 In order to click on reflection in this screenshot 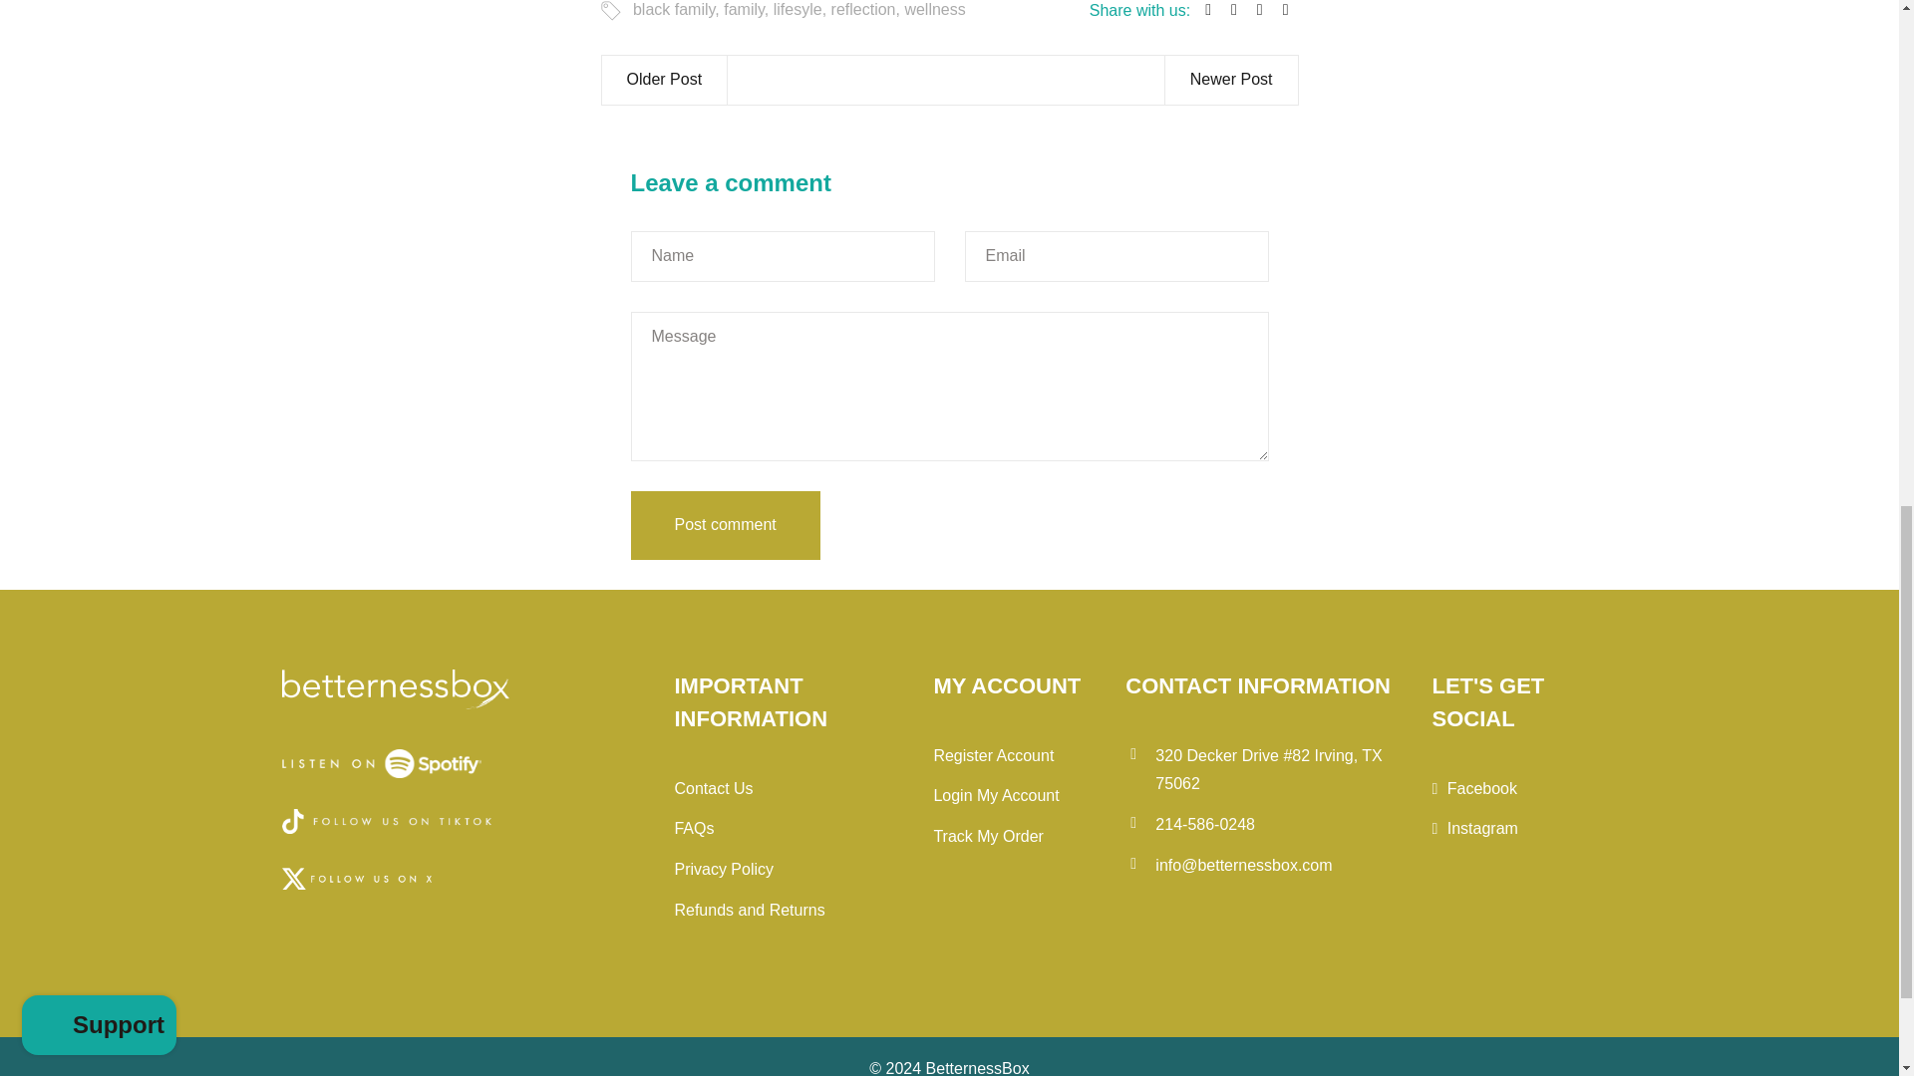, I will do `click(863, 10)`.